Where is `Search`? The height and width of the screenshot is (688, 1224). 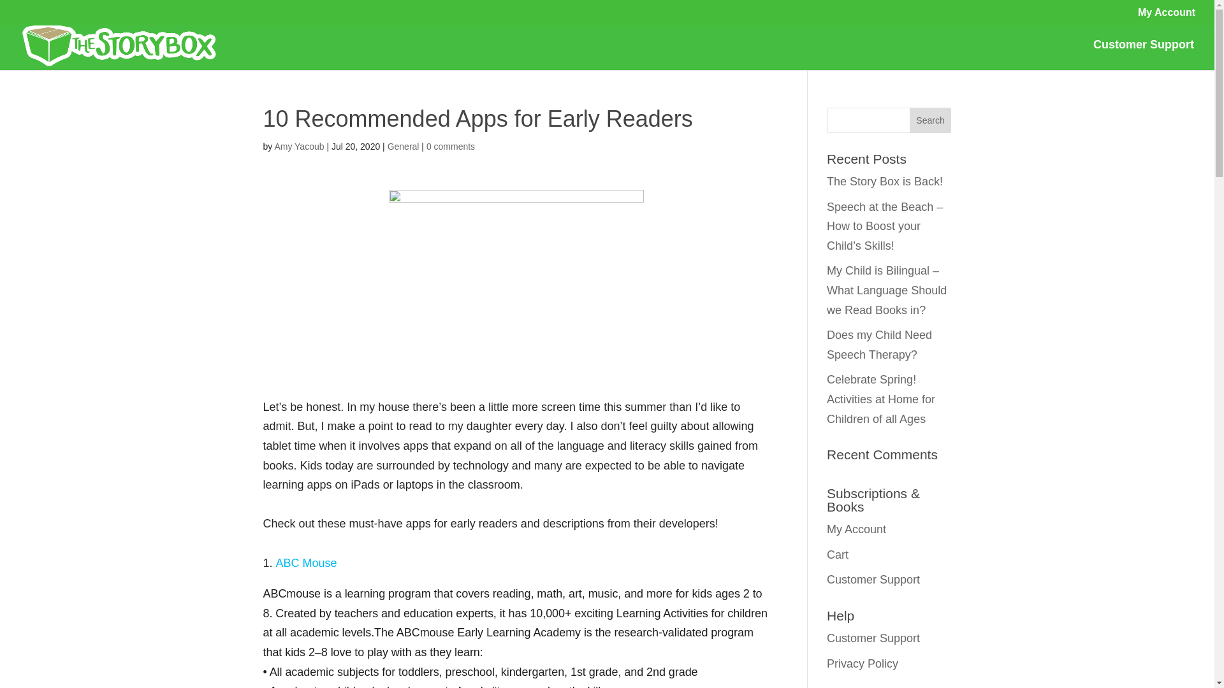
Search is located at coordinates (931, 120).